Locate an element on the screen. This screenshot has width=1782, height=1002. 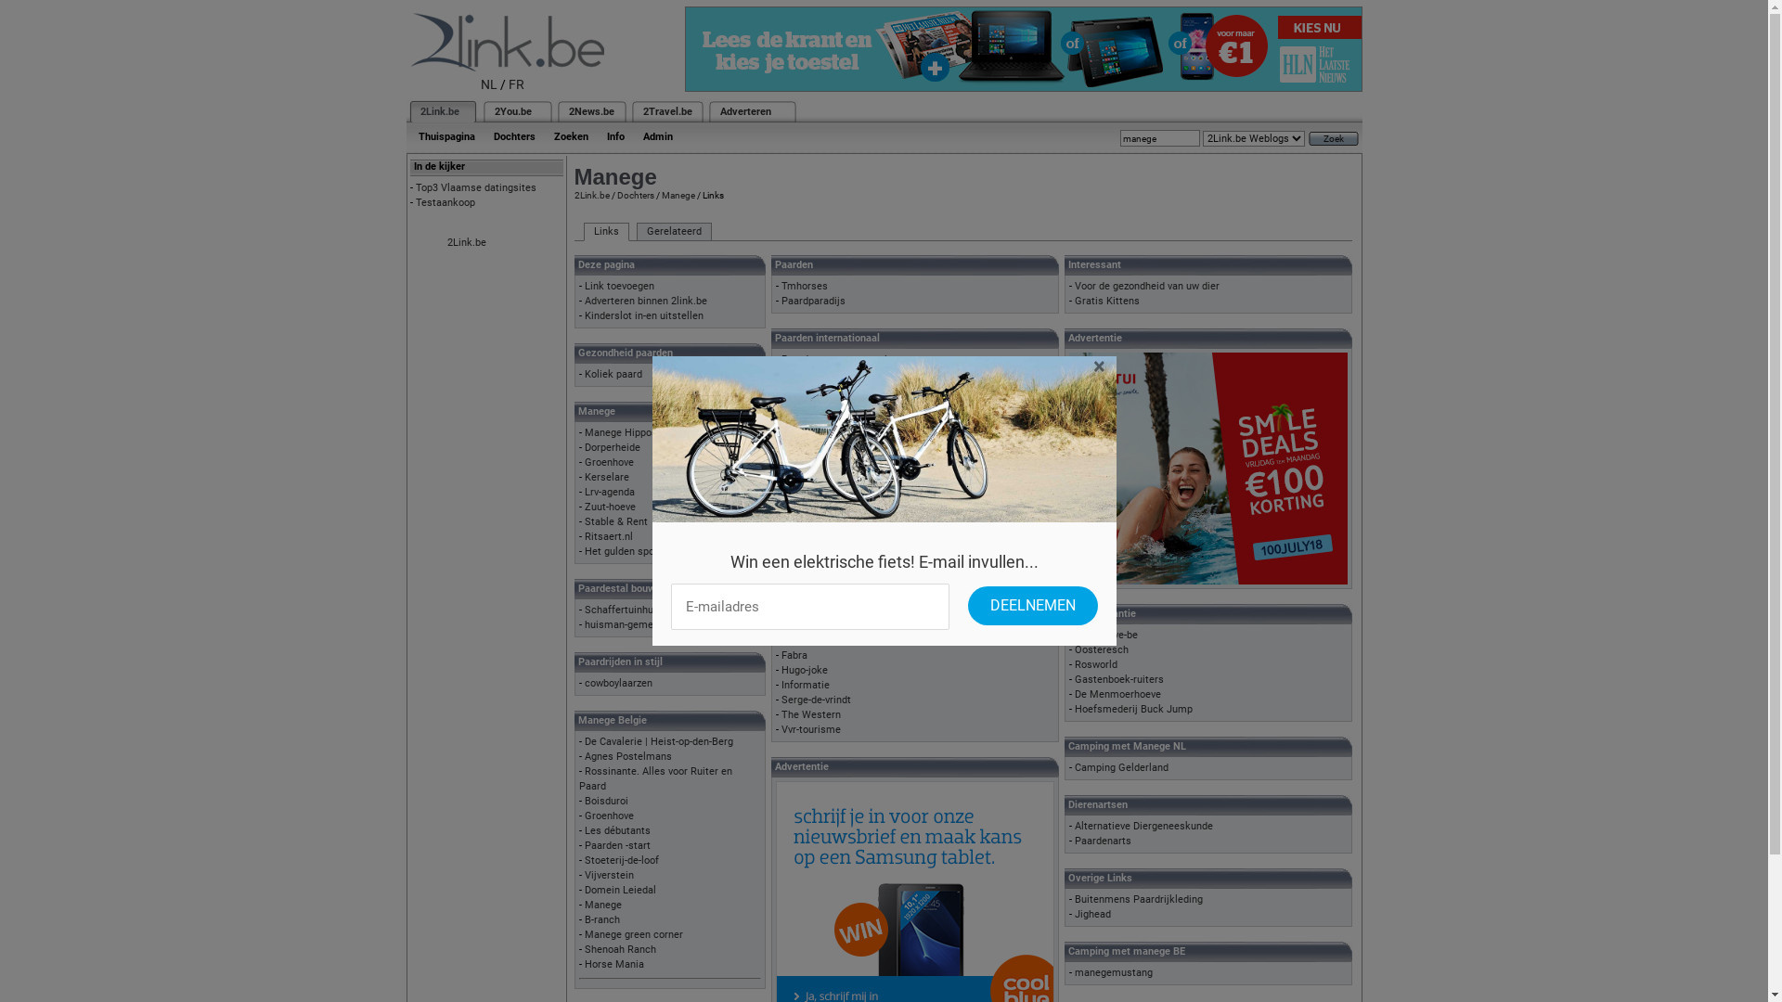
Aachenbreed is located at coordinates (811, 640).